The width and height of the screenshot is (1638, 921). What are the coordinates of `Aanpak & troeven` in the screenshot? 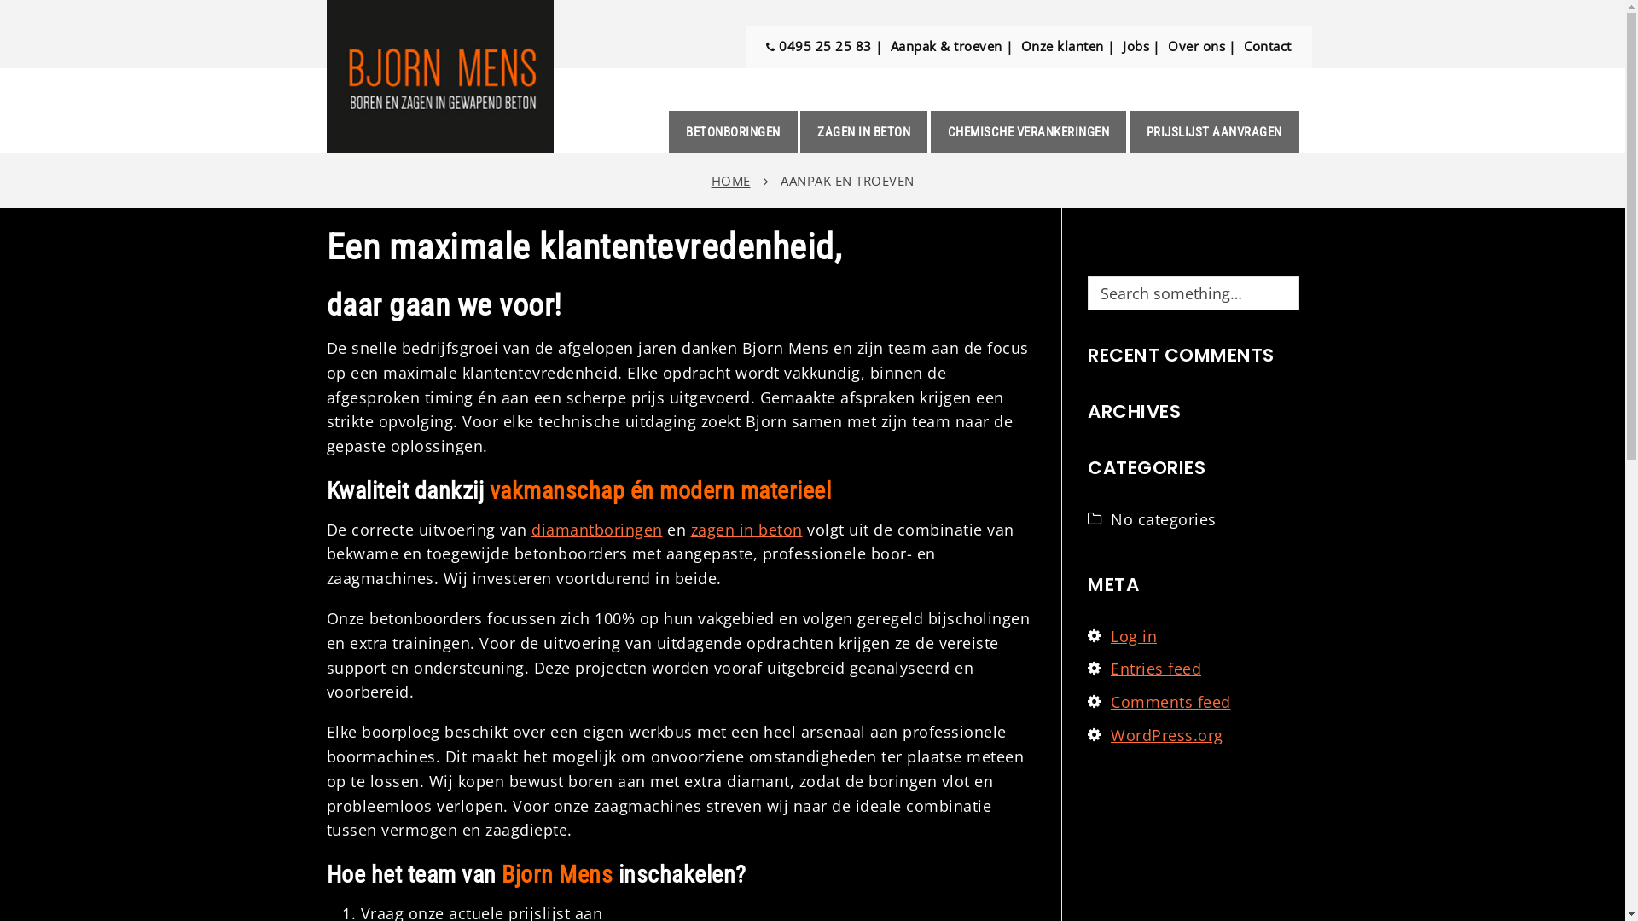 It's located at (947, 47).